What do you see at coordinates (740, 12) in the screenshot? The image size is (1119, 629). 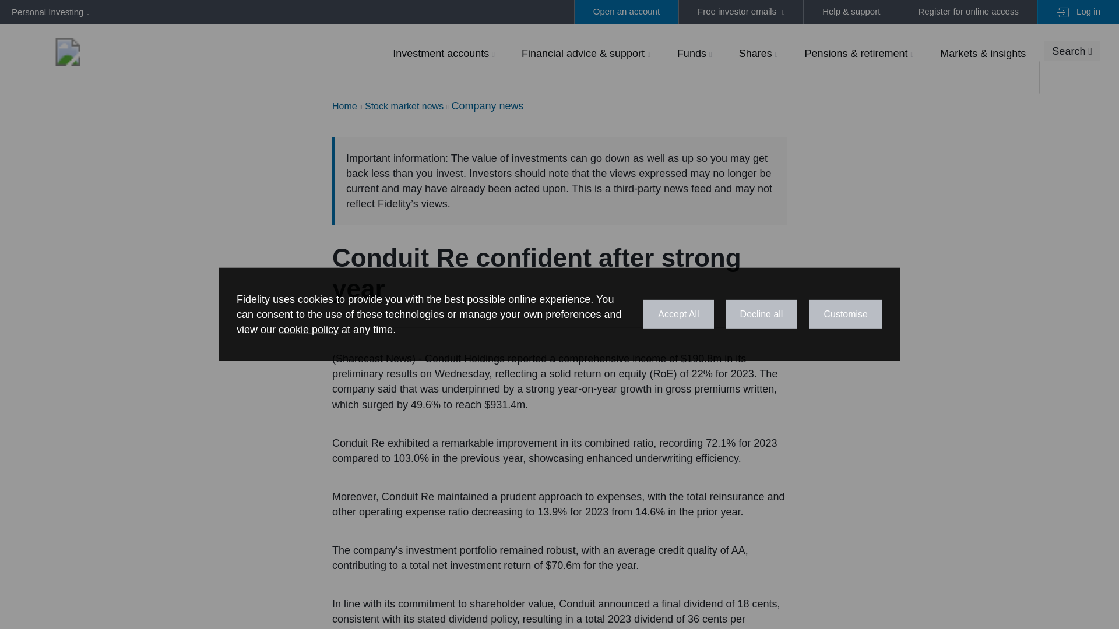 I see `Free investor emails` at bounding box center [740, 12].